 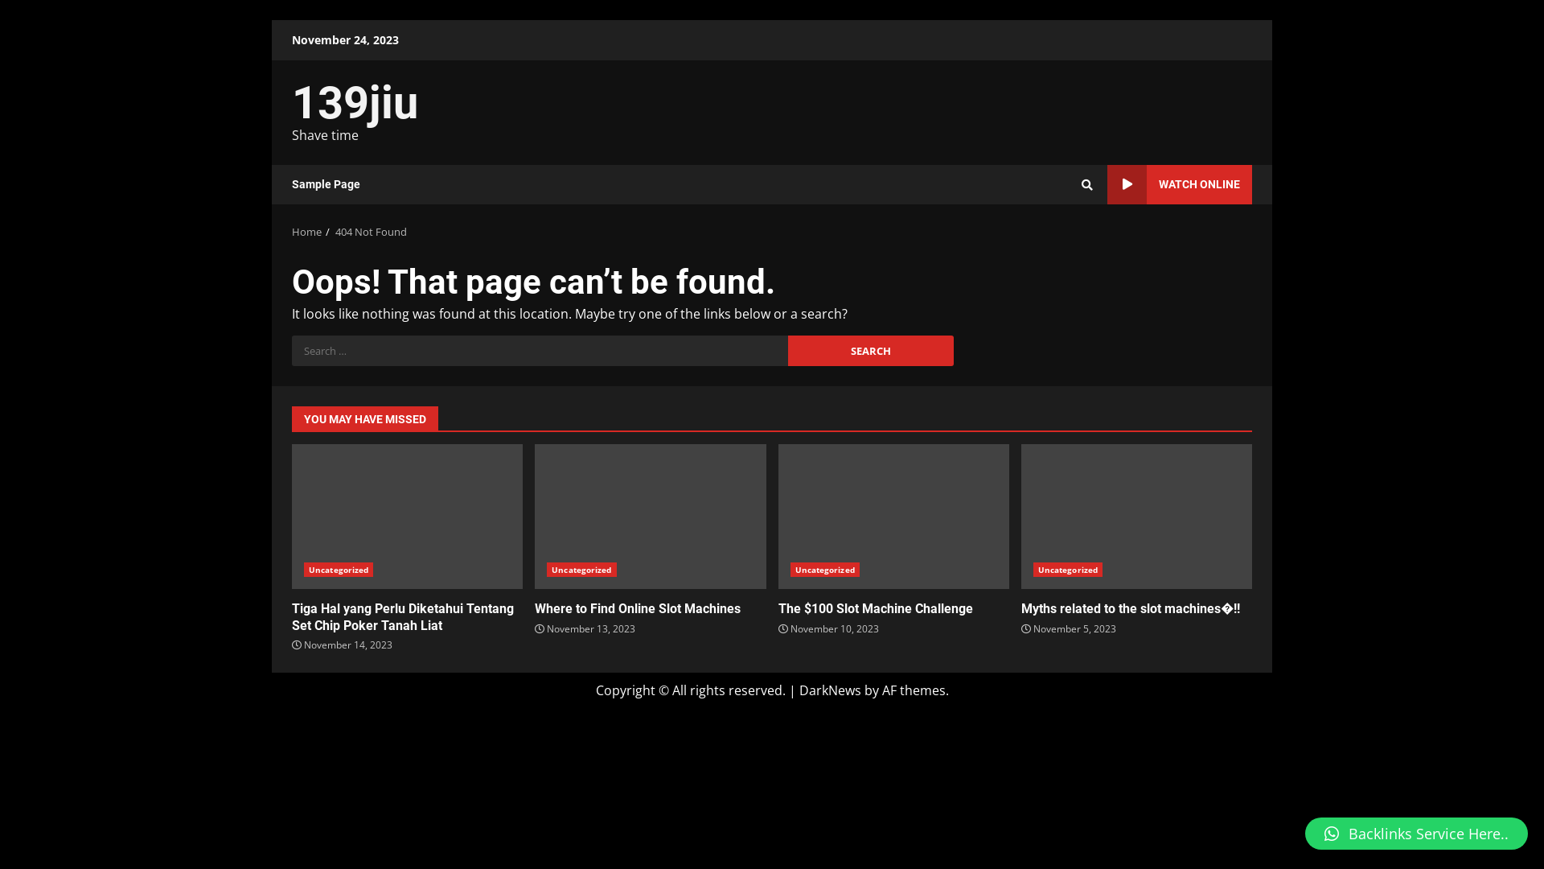 I want to click on 404 Not Found, so click(x=372, y=232).